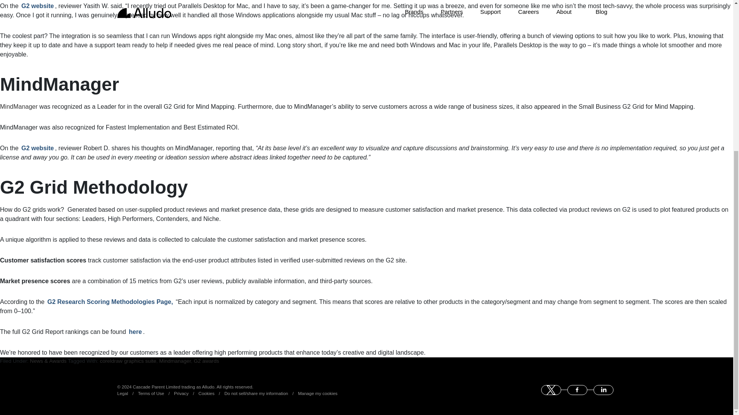 The width and height of the screenshot is (739, 415). Describe the element at coordinates (577, 390) in the screenshot. I see `Facebook` at that location.